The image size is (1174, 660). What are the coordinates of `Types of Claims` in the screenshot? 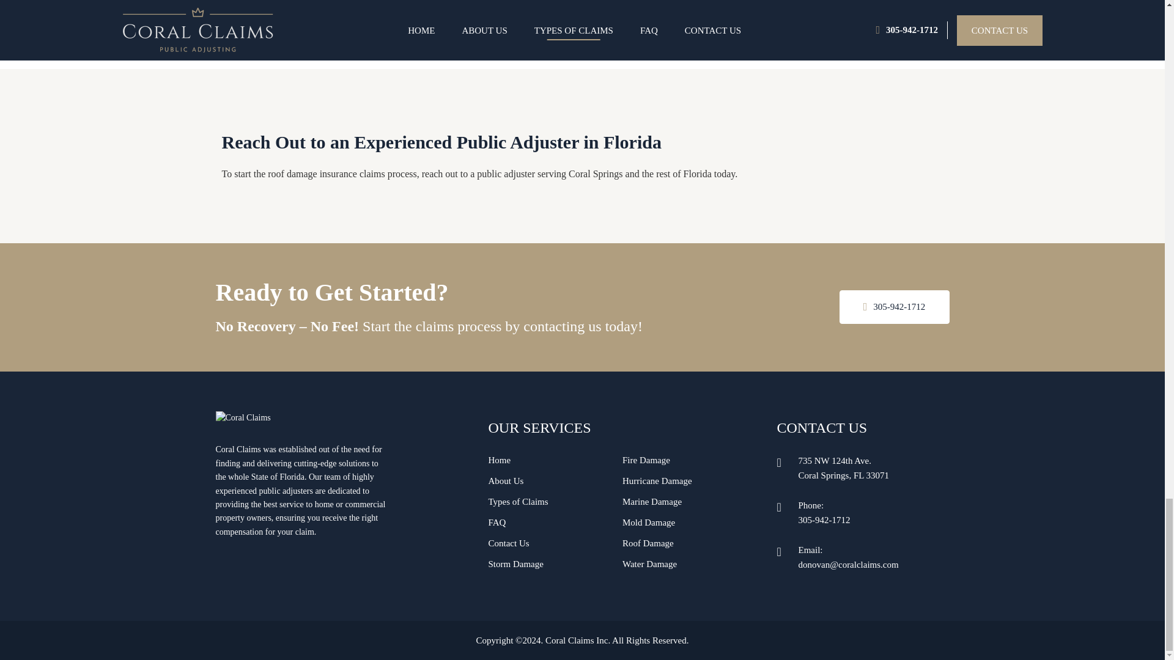 It's located at (518, 502).